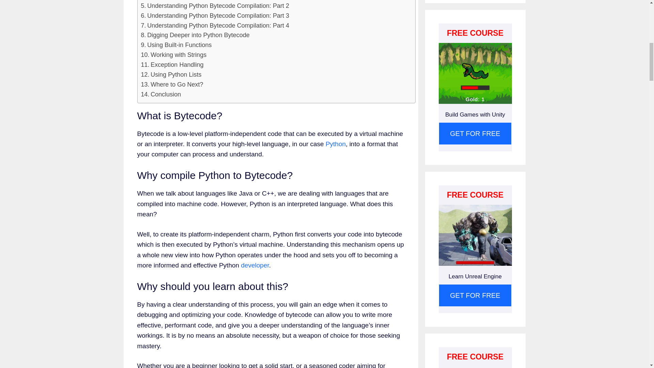 The height and width of the screenshot is (368, 654). What do you see at coordinates (196, 35) in the screenshot?
I see `Digging Deeper into Python Bytecode` at bounding box center [196, 35].